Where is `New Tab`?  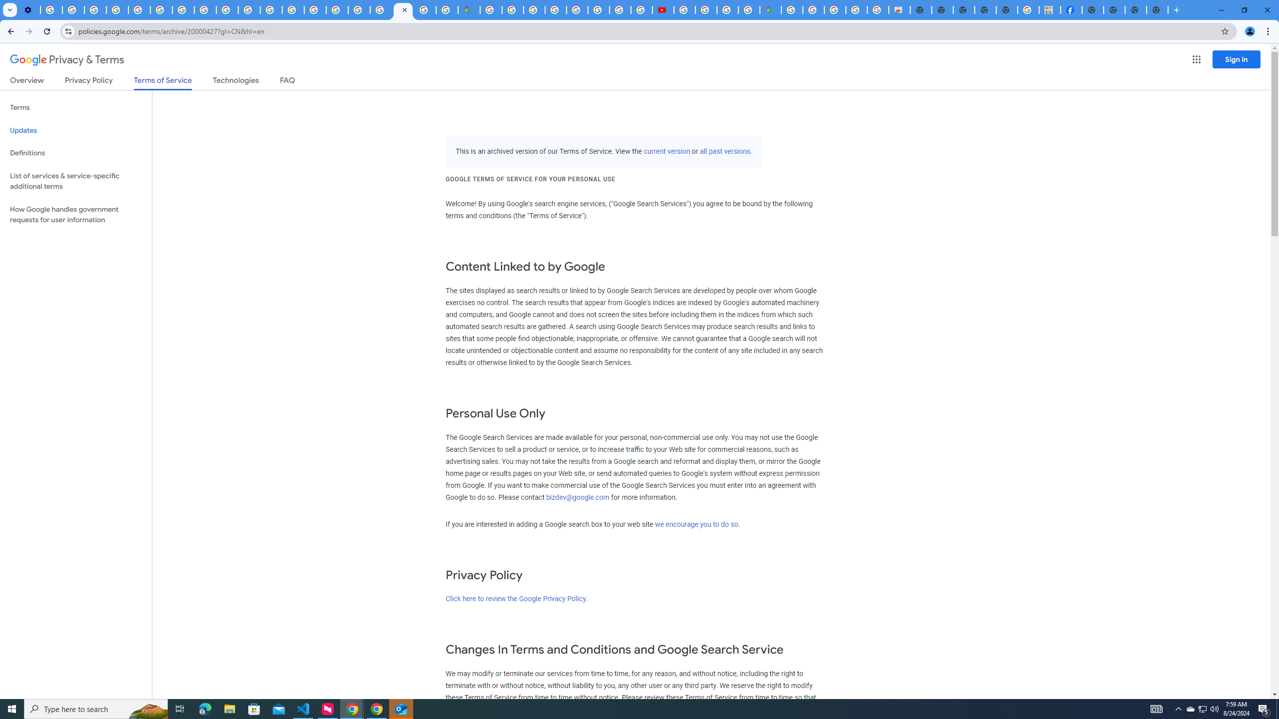 New Tab is located at coordinates (1093, 10).